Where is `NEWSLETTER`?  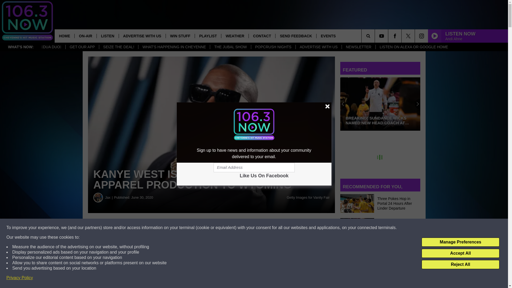
NEWSLETTER is located at coordinates (358, 47).